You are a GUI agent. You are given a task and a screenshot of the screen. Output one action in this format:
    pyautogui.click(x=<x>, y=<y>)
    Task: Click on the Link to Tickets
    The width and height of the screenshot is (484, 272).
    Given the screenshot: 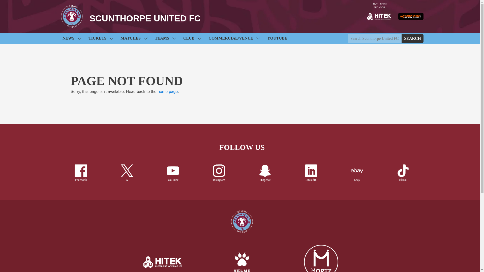 What is the action you would take?
    pyautogui.click(x=101, y=38)
    